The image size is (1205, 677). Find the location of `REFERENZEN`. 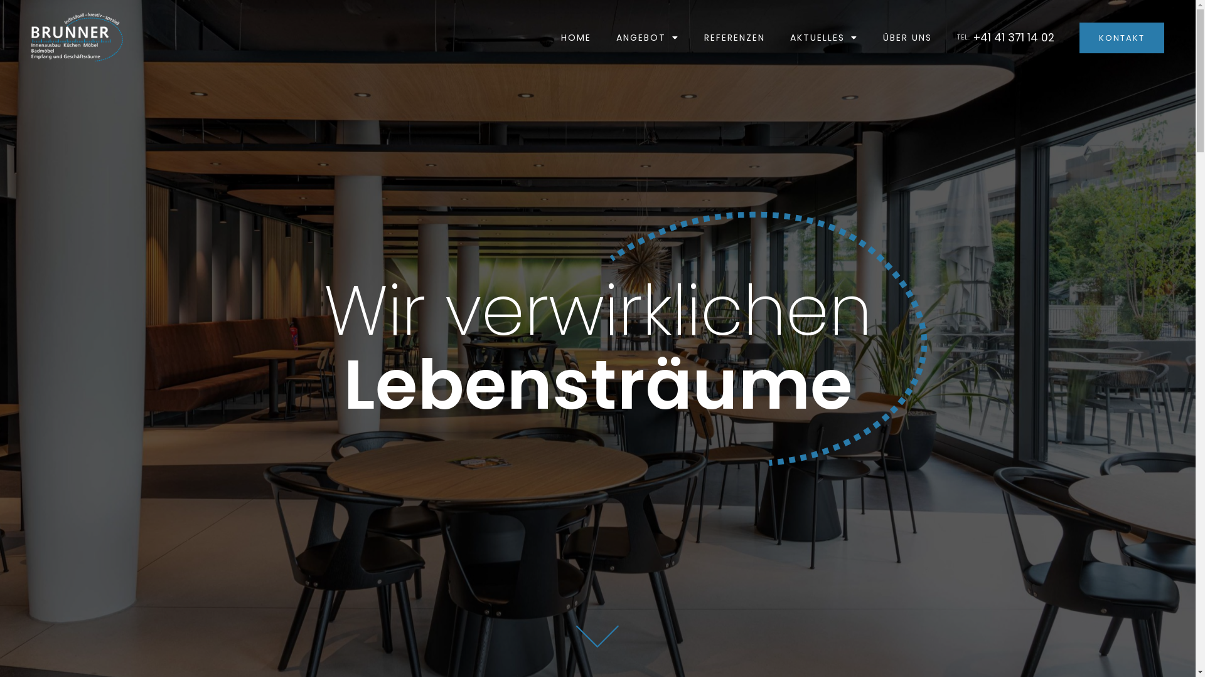

REFERENZEN is located at coordinates (734, 38).